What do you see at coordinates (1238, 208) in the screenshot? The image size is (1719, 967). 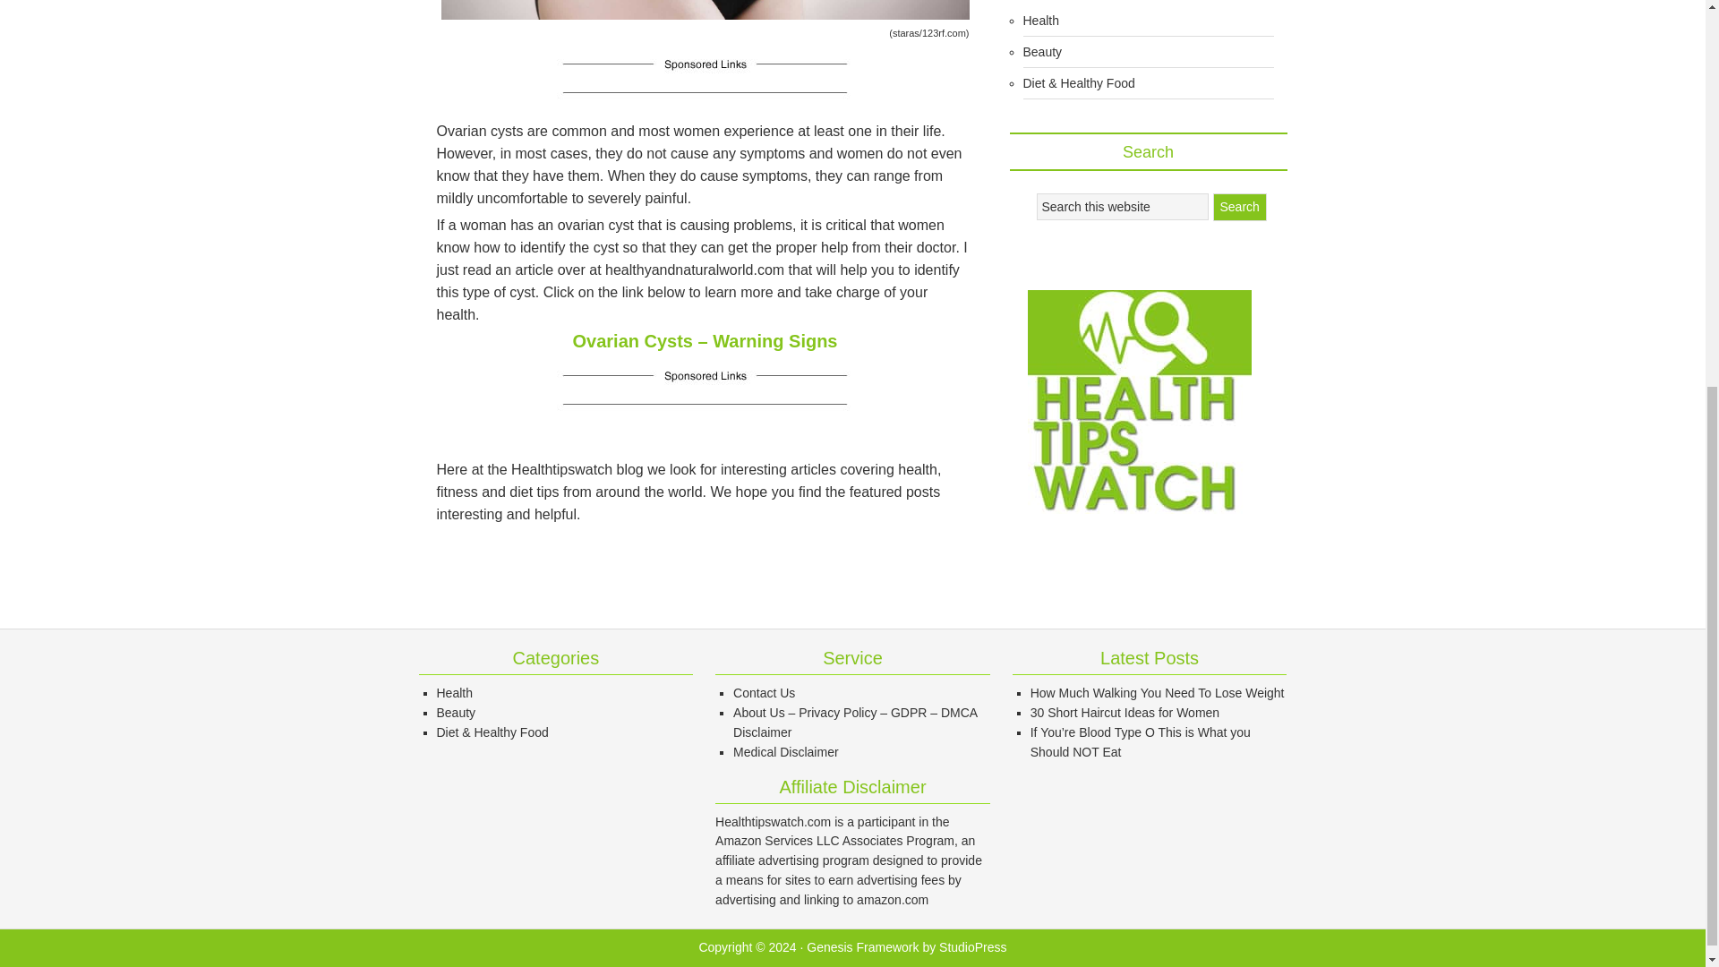 I see `Search` at bounding box center [1238, 208].